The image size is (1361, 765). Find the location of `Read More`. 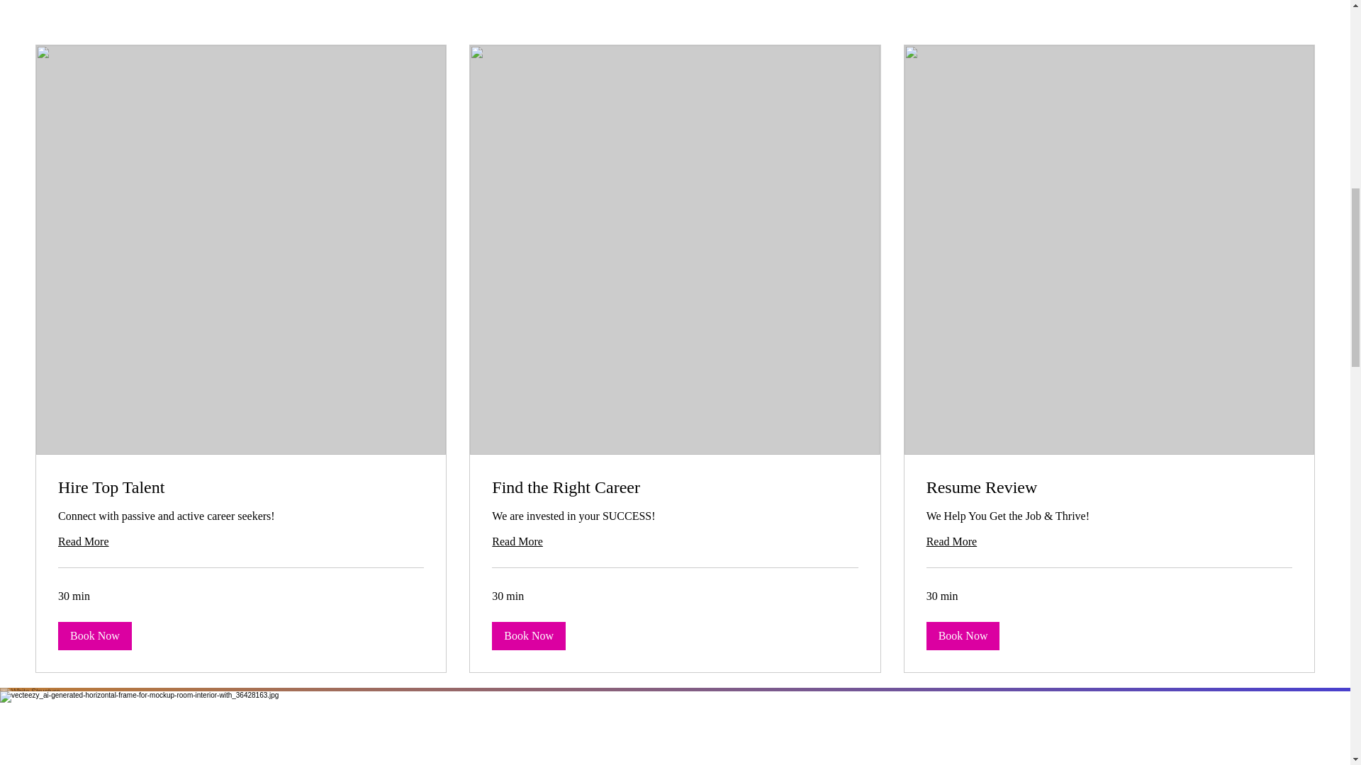

Read More is located at coordinates (1109, 541).